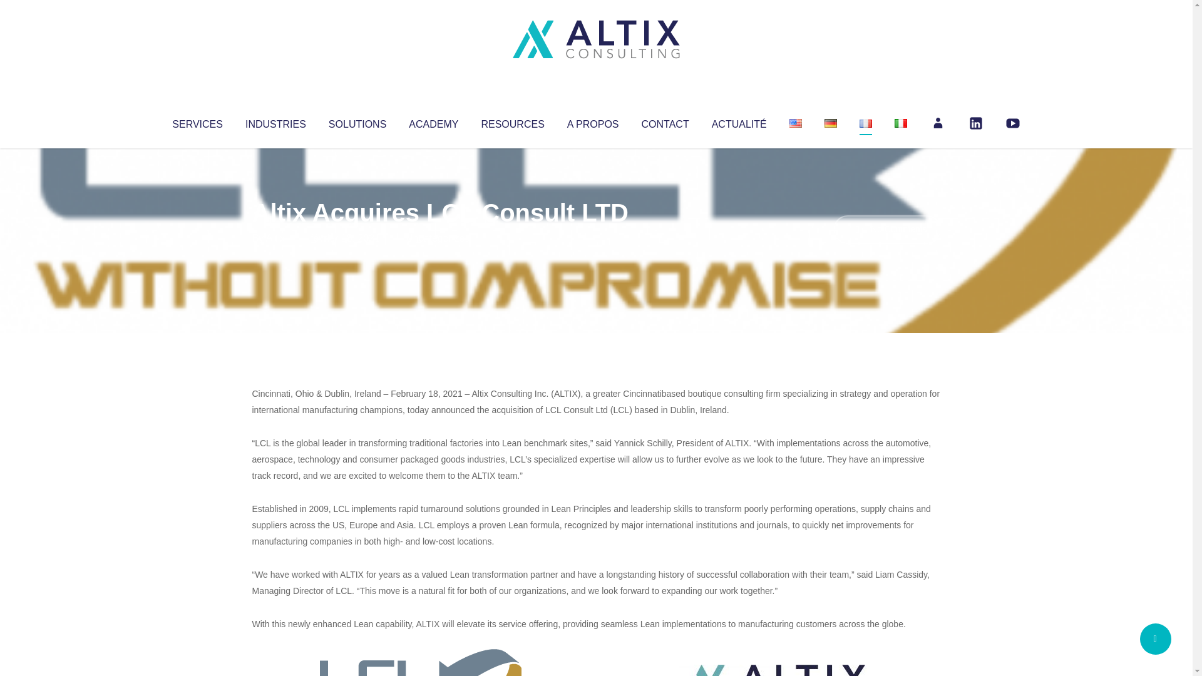  What do you see at coordinates (275, 238) in the screenshot?
I see `Altix` at bounding box center [275, 238].